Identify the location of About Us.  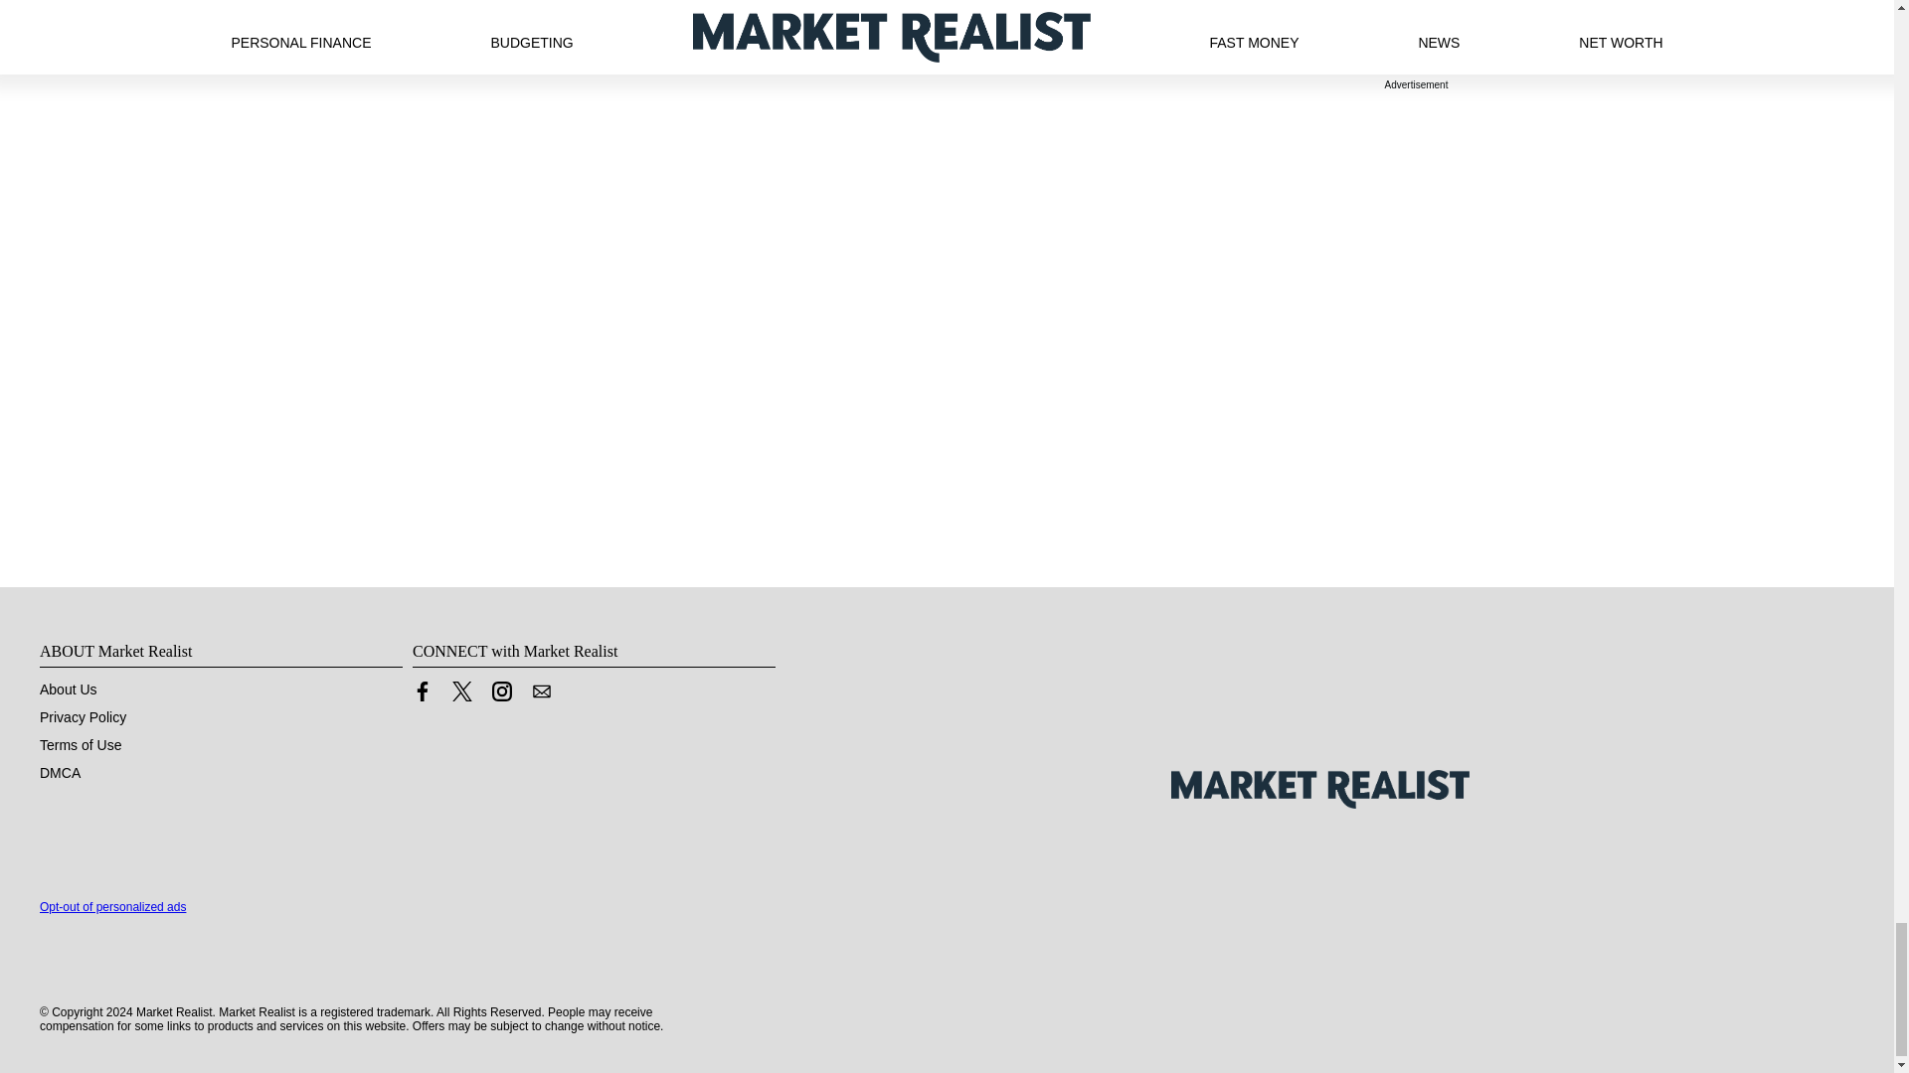
(68, 690).